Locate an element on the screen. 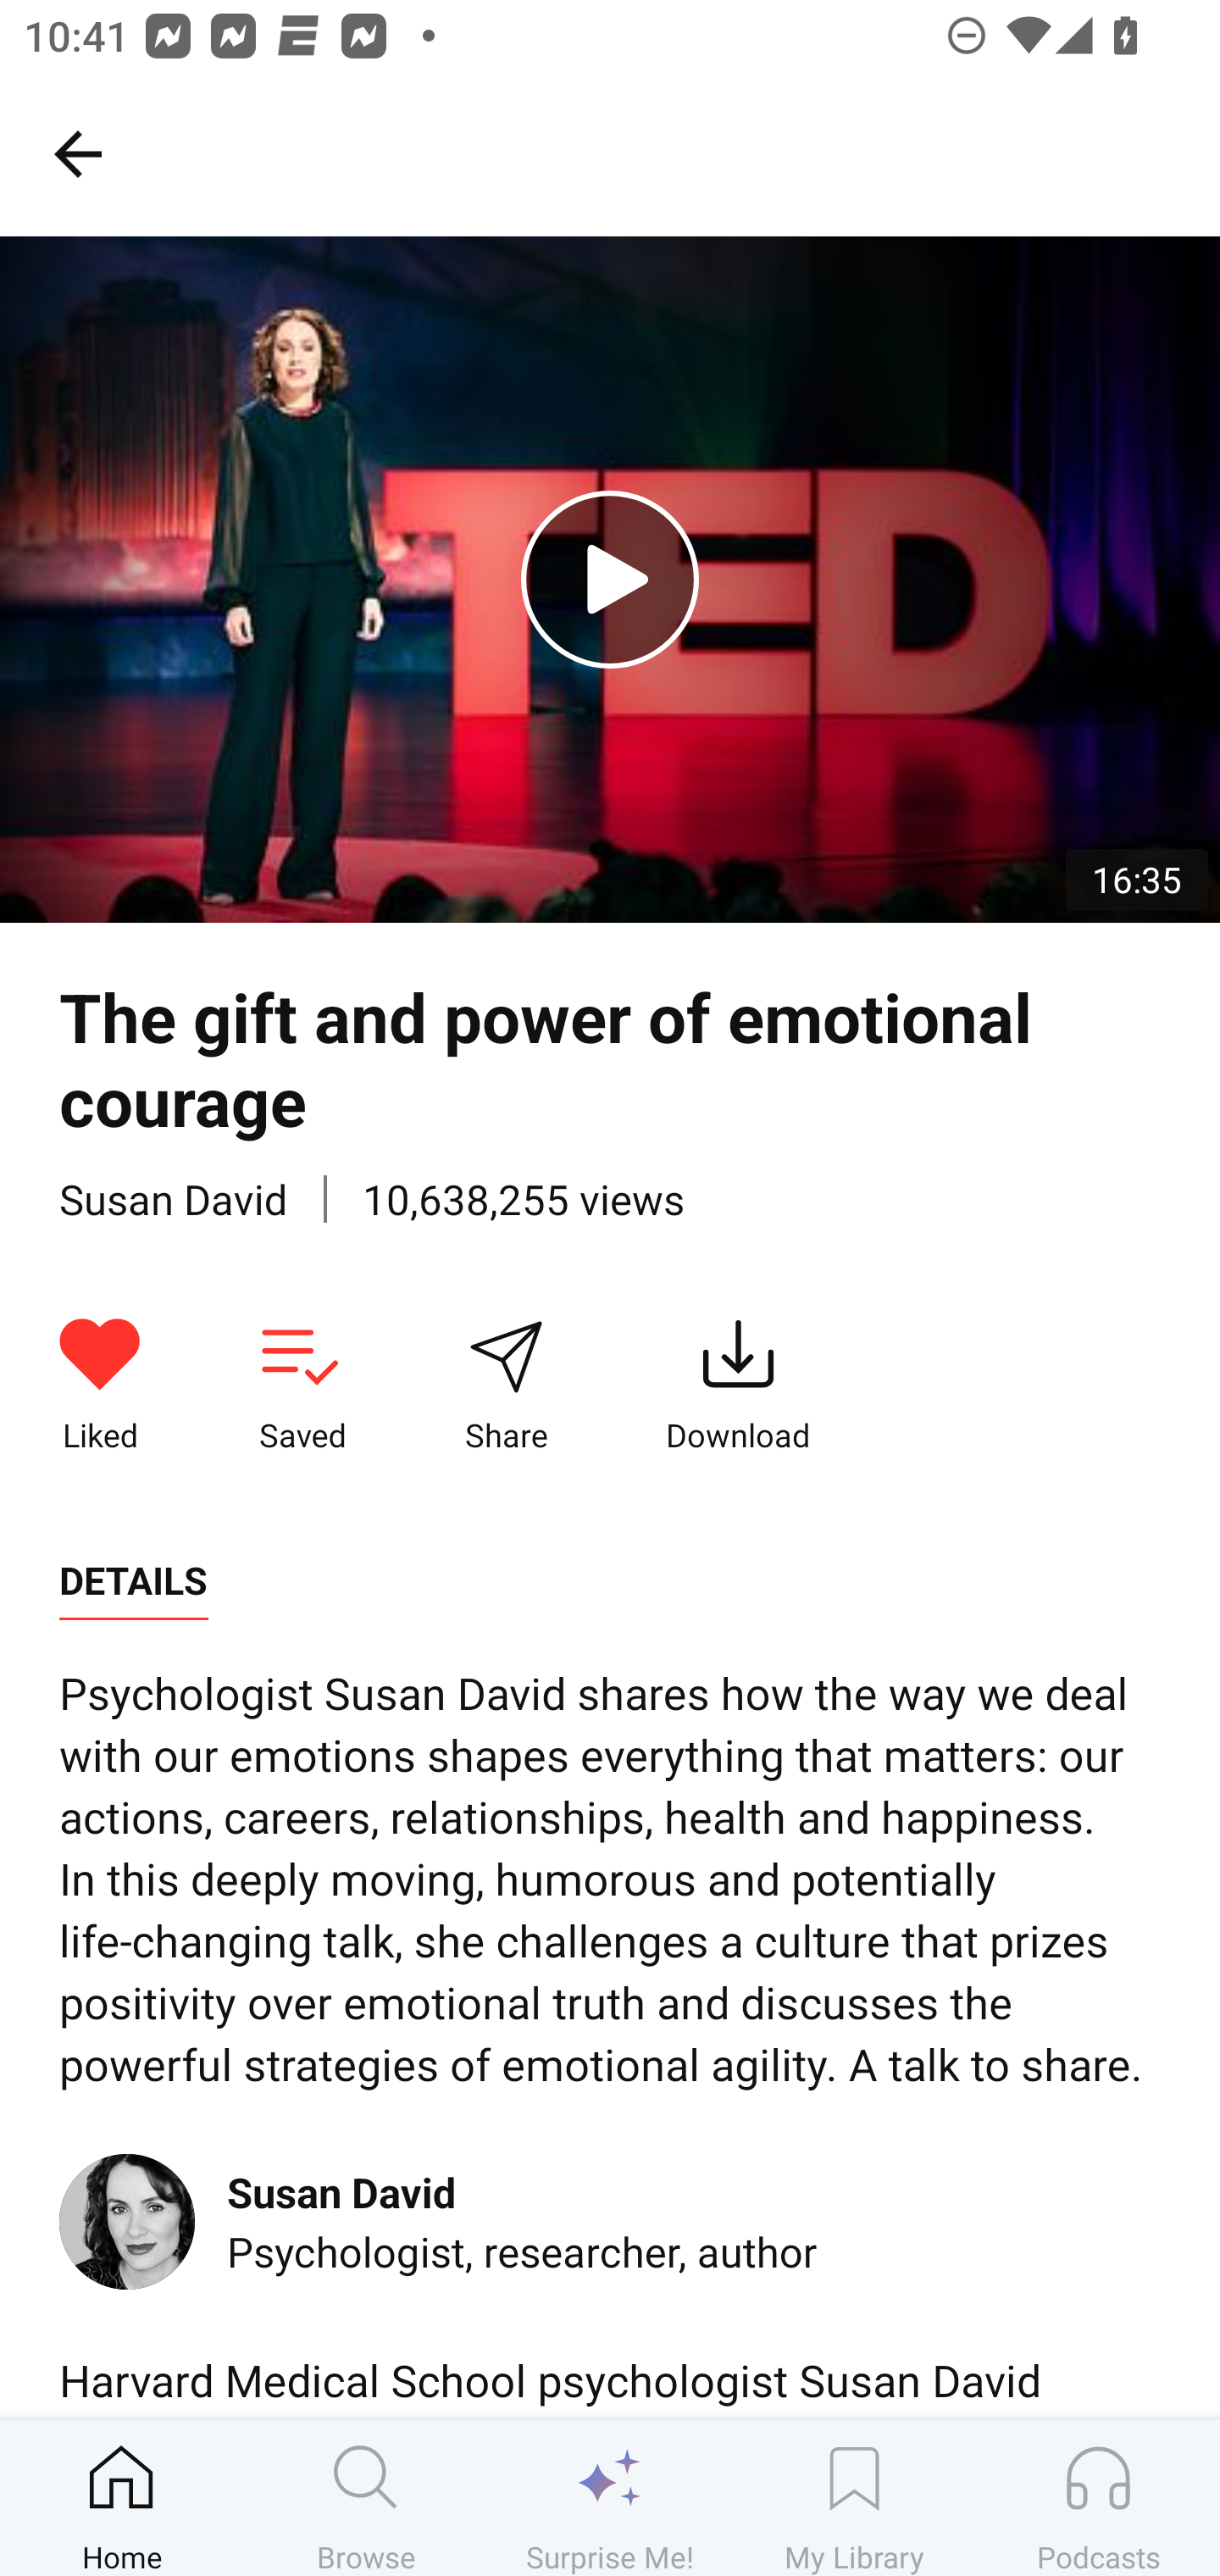  Surprise Me! is located at coordinates (610, 2497).